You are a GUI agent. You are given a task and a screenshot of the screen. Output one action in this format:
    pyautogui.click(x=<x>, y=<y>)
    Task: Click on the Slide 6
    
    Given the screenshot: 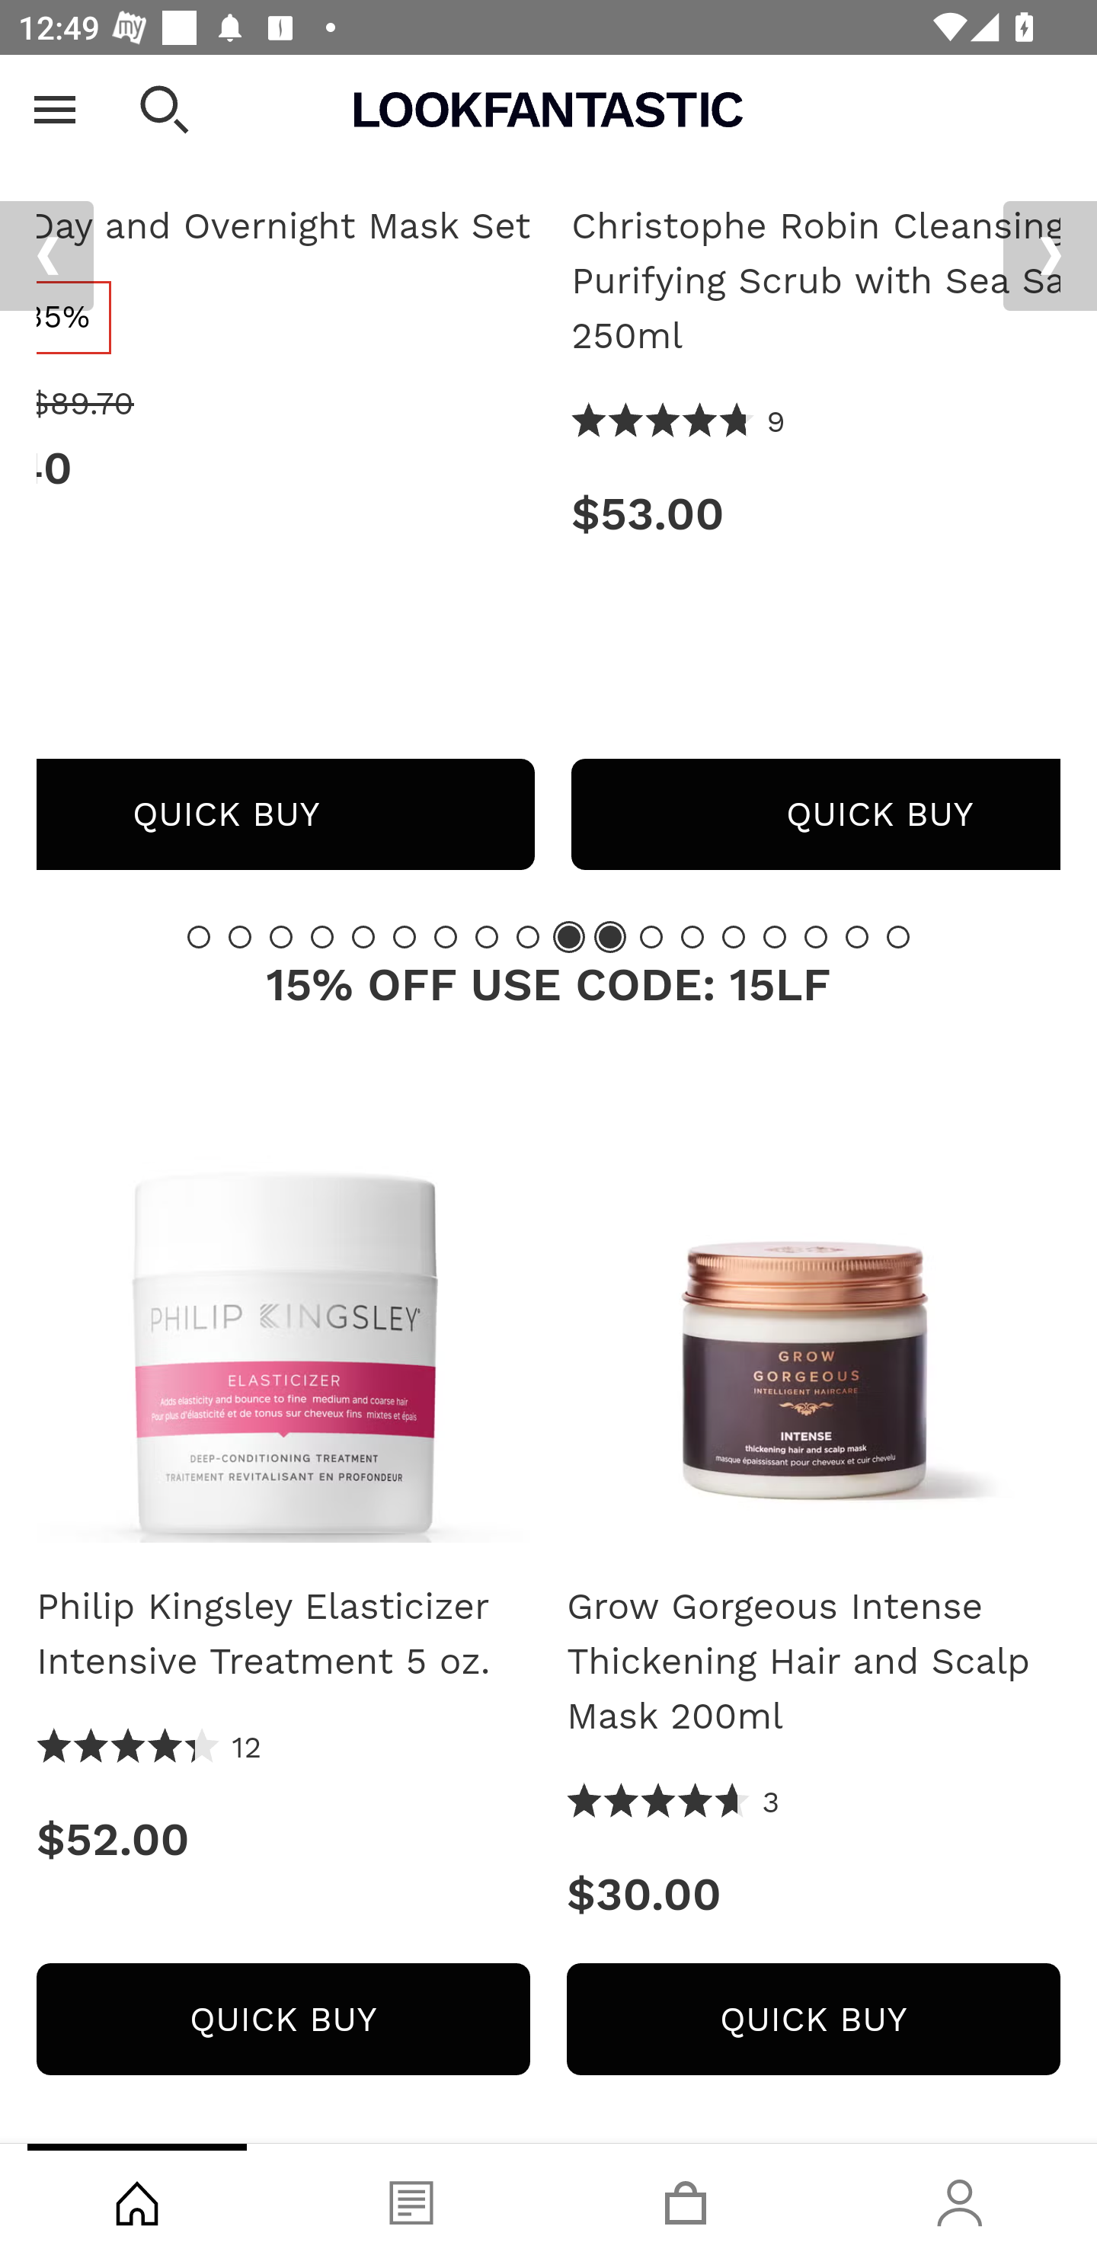 What is the action you would take?
    pyautogui.click(x=404, y=938)
    